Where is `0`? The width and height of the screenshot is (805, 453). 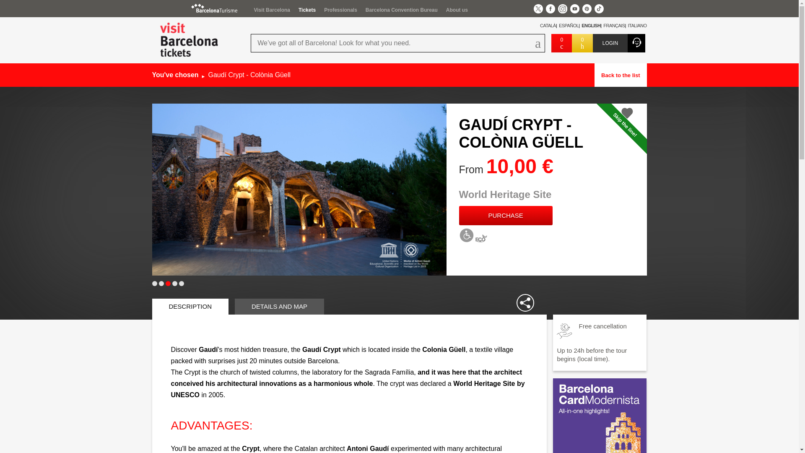
0 is located at coordinates (561, 43).